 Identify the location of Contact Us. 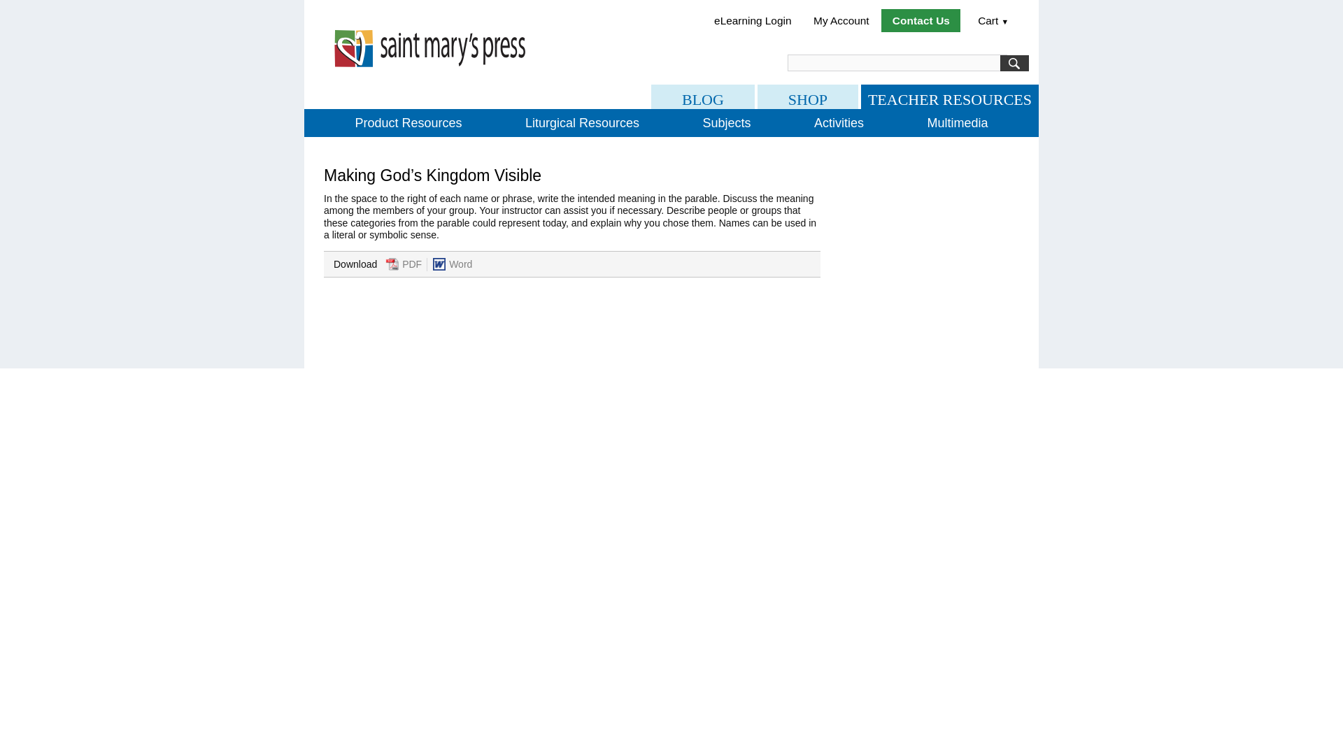
(921, 20).